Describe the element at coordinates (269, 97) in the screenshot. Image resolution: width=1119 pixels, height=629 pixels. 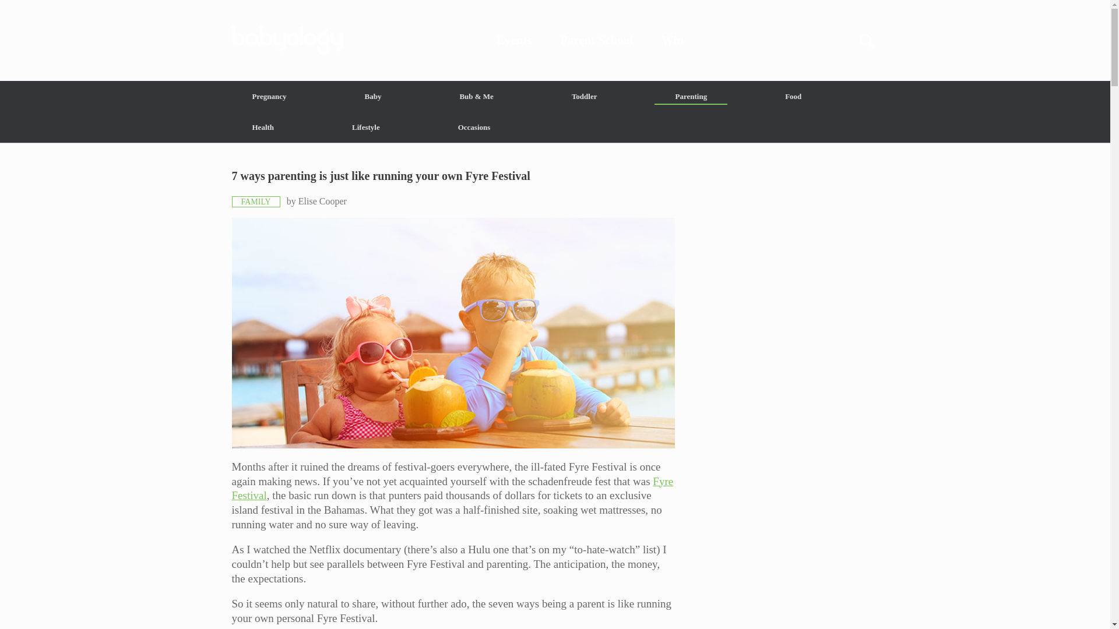
I see `Pregnancy` at that location.